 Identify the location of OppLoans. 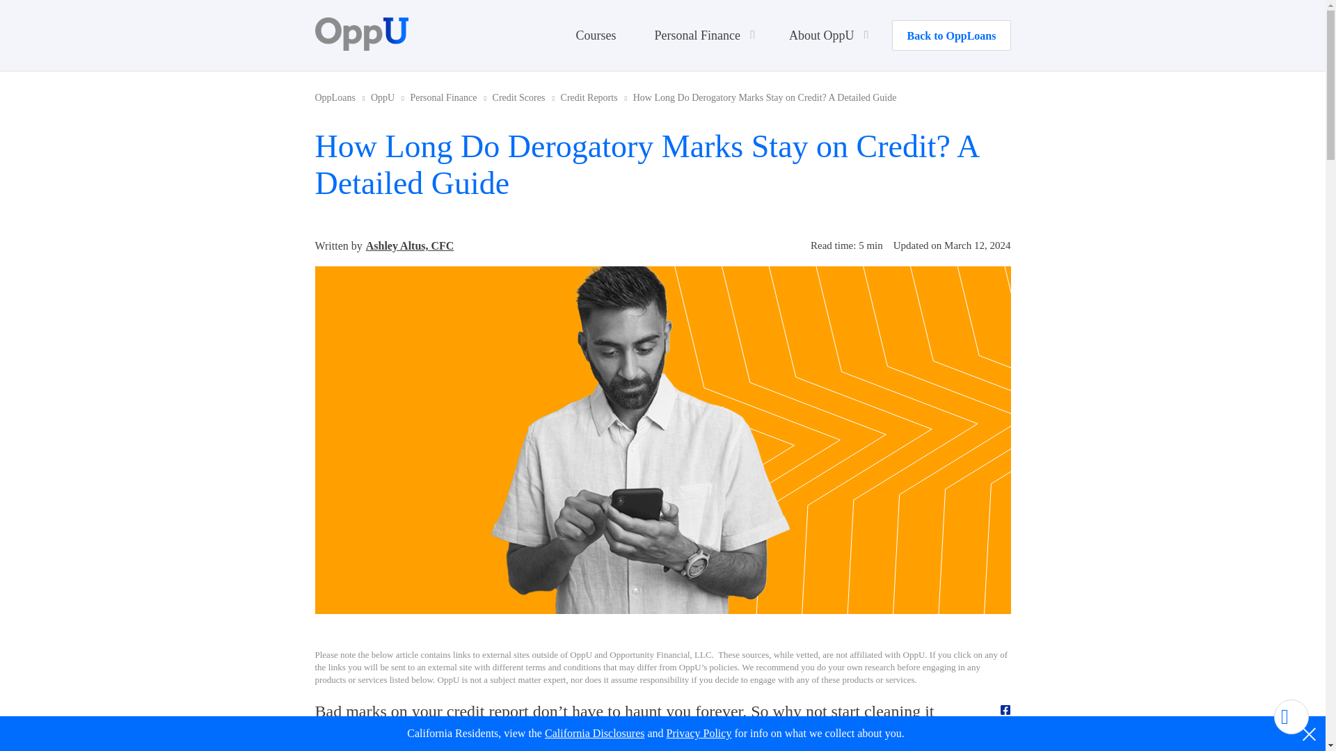
(341, 97).